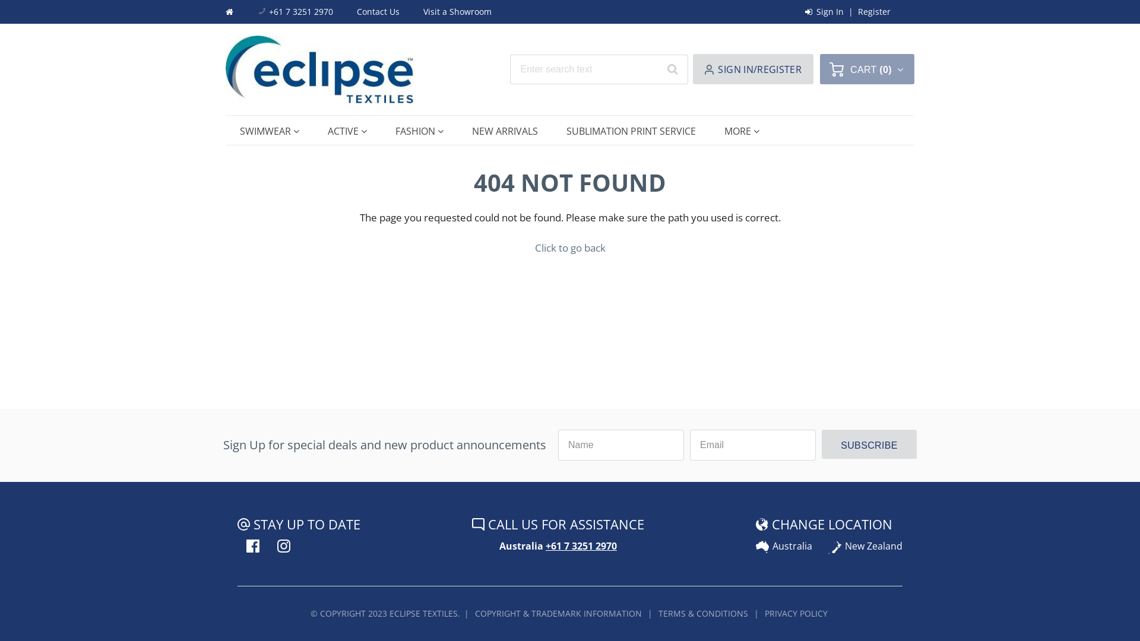  Describe the element at coordinates (703, 614) in the screenshot. I see `TERMS & CONDITIONS` at that location.